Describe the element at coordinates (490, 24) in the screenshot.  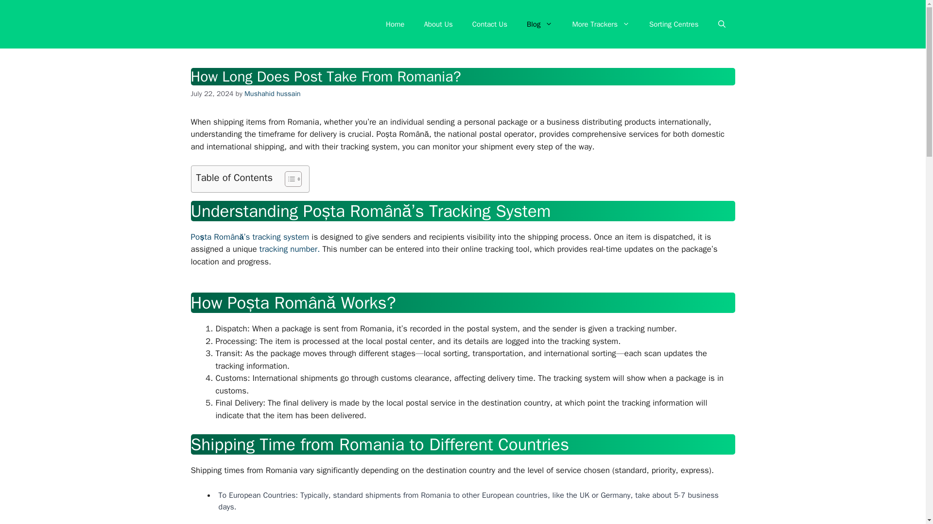
I see `Contact Us` at that location.